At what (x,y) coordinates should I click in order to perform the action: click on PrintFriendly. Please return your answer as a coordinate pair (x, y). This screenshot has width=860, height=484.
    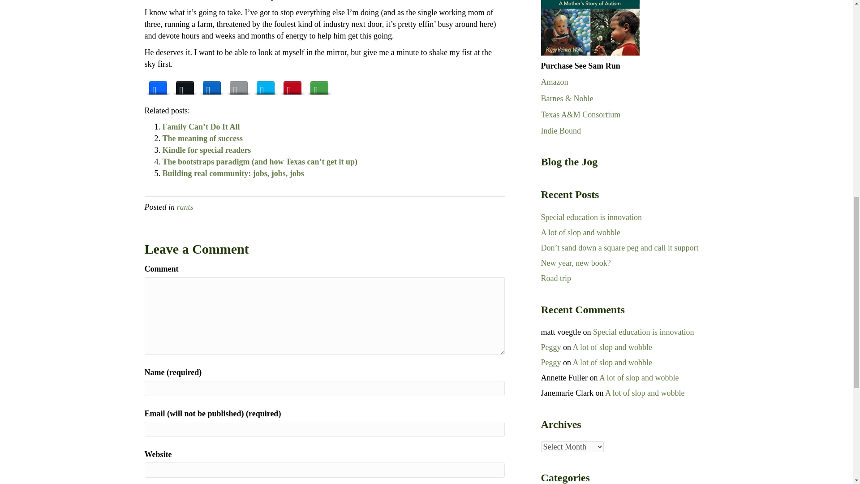
    Looking at the image, I should click on (265, 86).